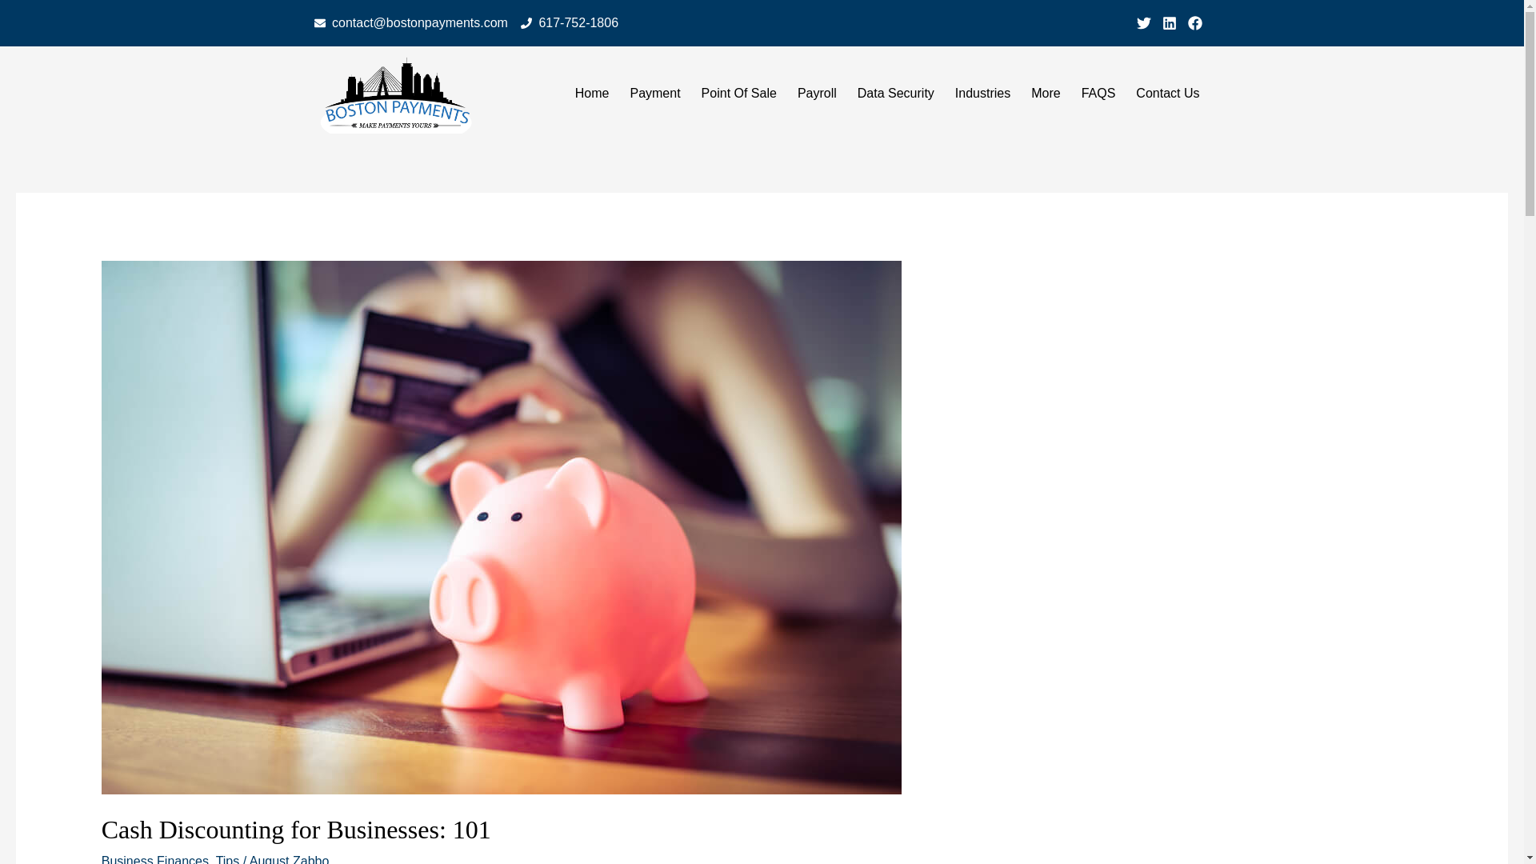 Image resolution: width=1536 pixels, height=864 pixels. I want to click on Twitter, so click(1143, 22).